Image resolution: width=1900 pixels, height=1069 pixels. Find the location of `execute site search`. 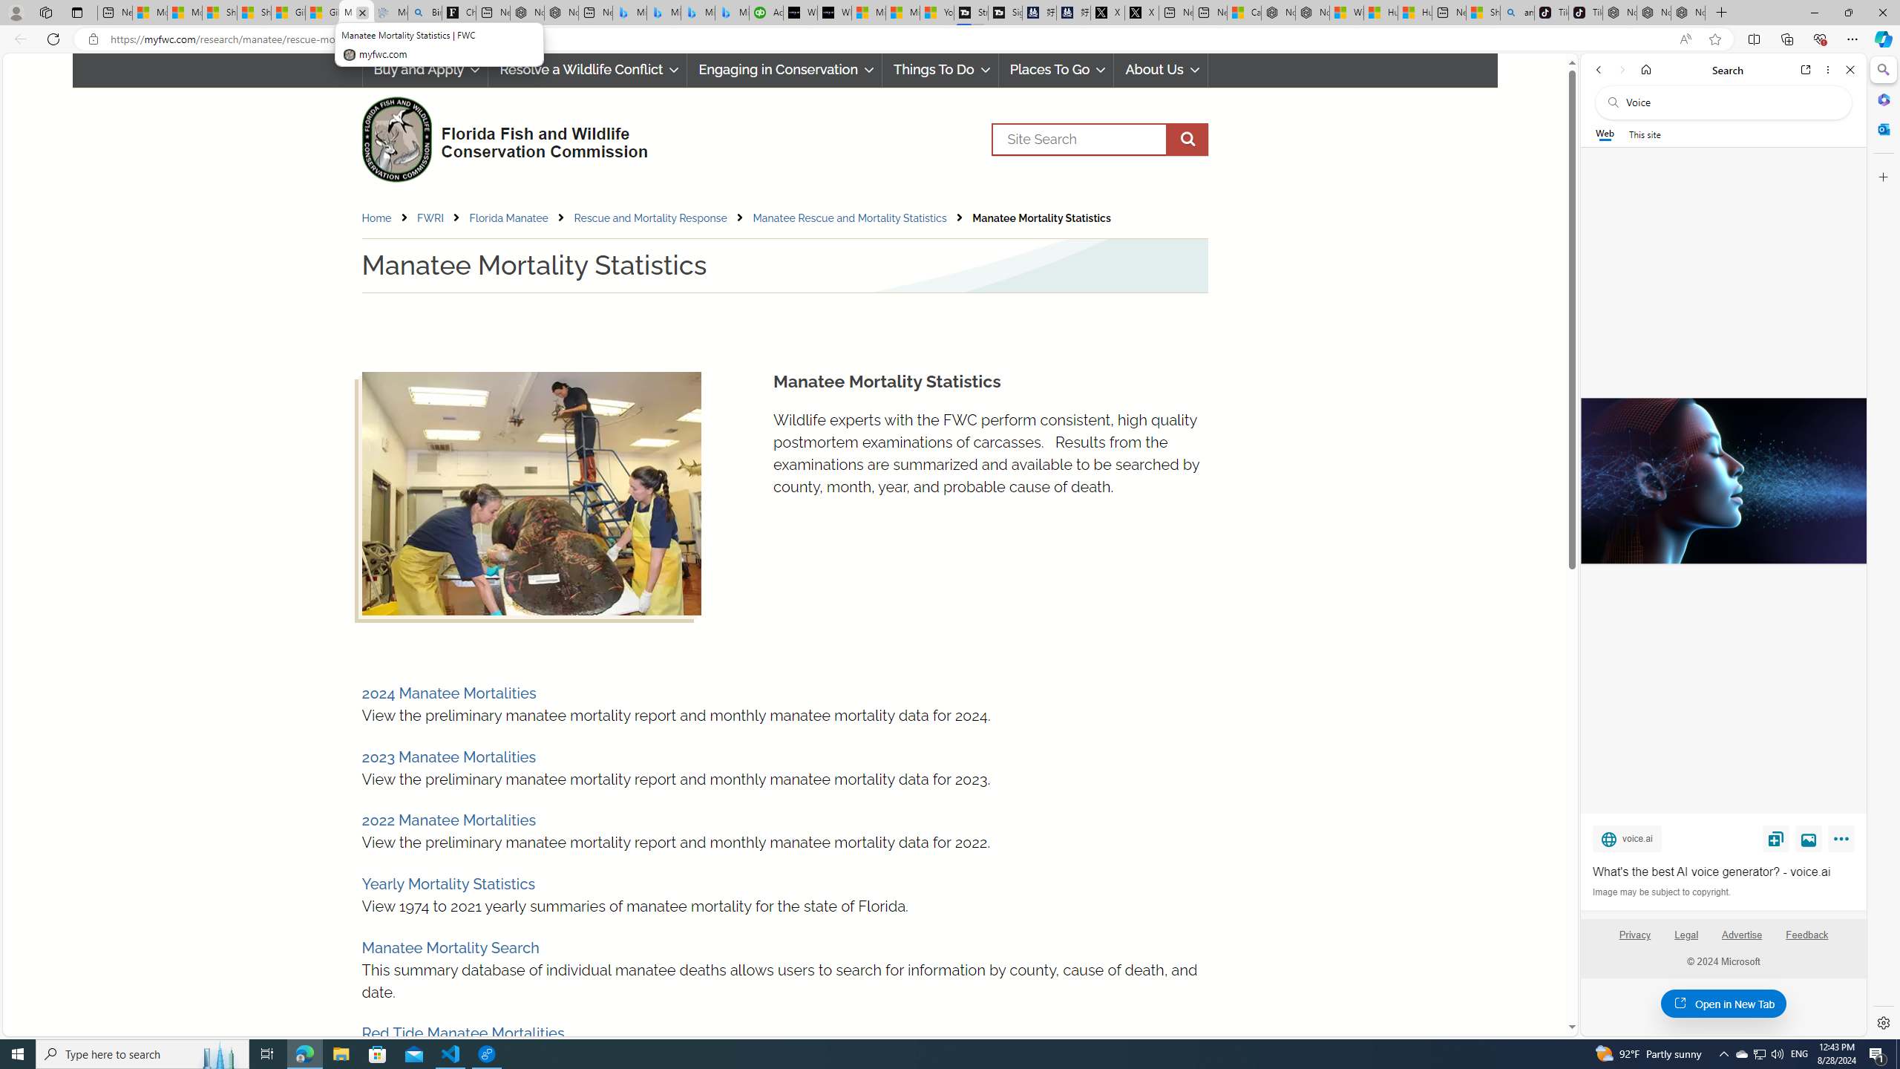

execute site search is located at coordinates (1186, 140).